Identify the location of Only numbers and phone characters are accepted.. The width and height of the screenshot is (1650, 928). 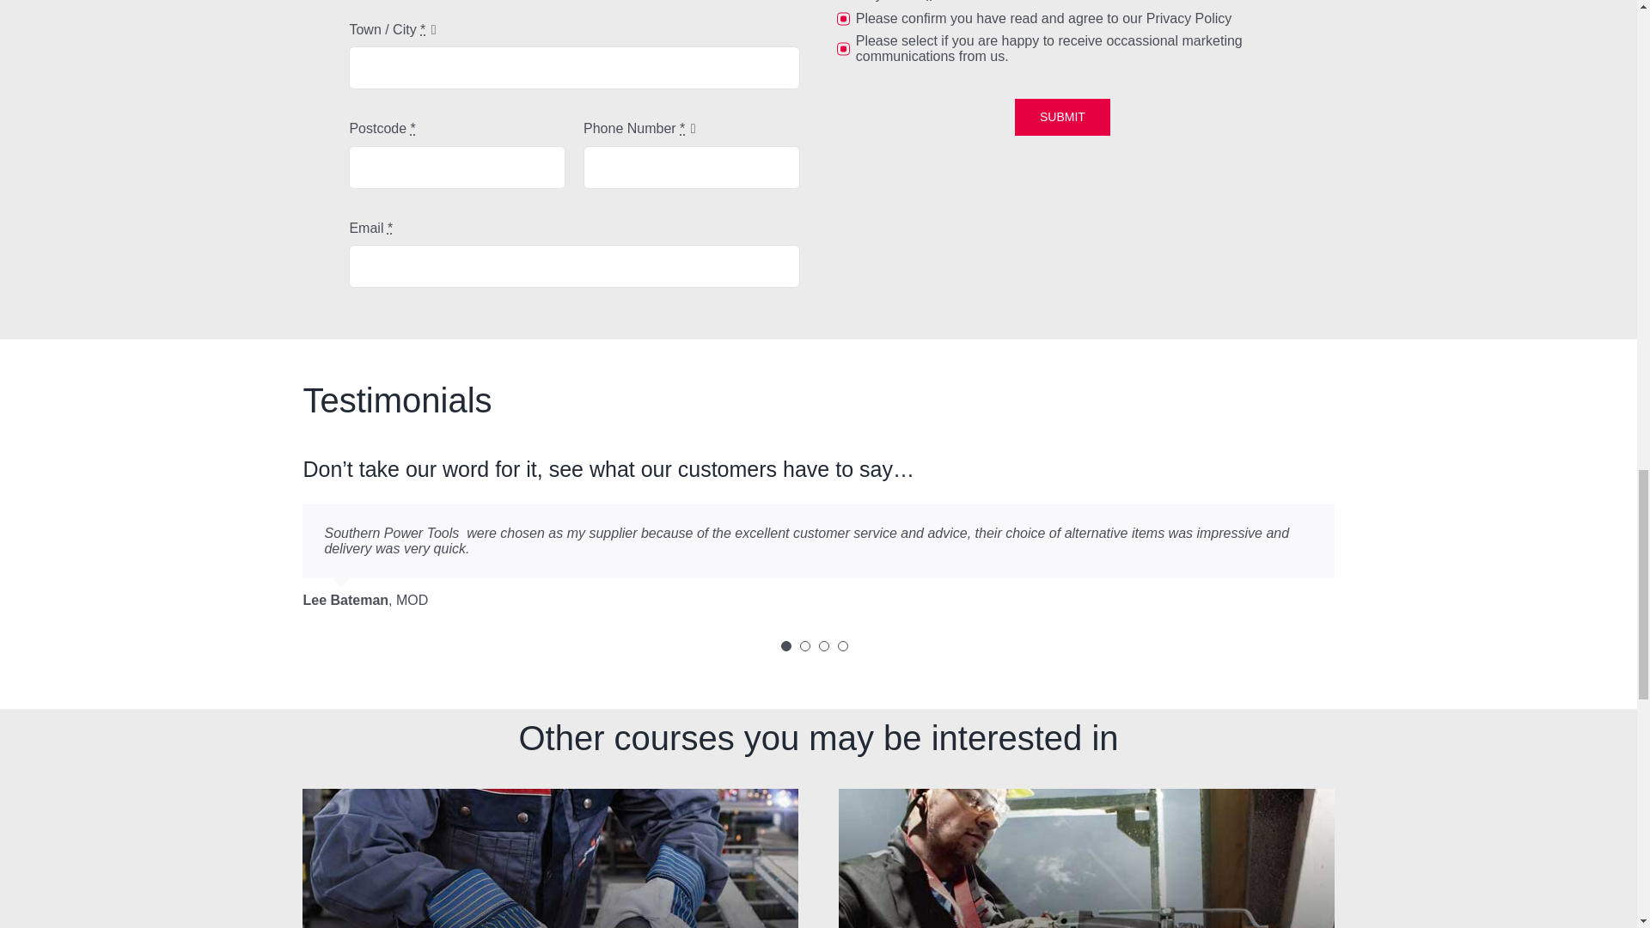
(692, 167).